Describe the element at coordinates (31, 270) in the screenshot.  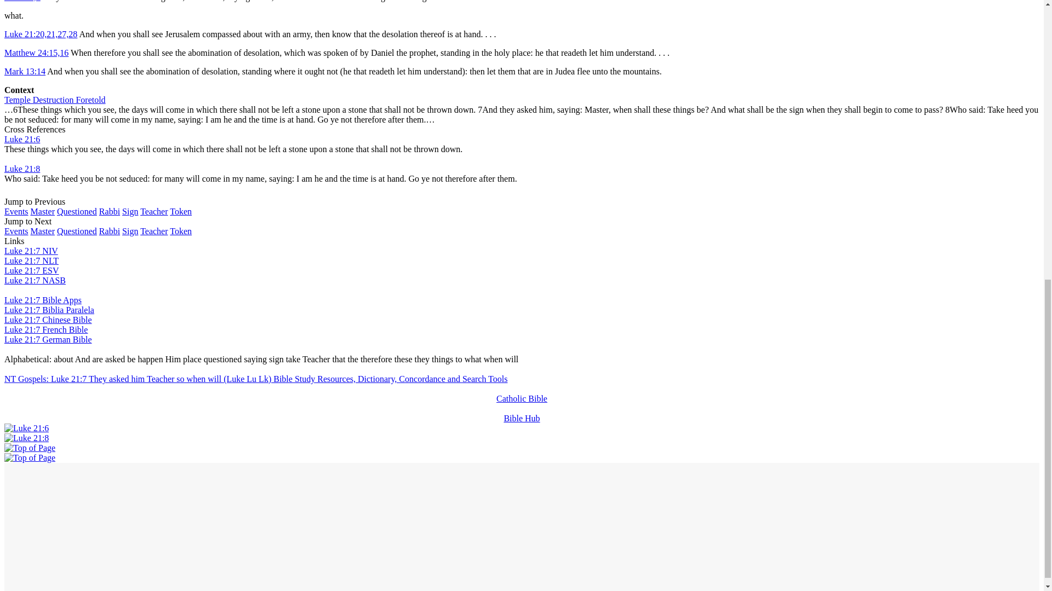
I see `Luke 21:7 ESV` at that location.